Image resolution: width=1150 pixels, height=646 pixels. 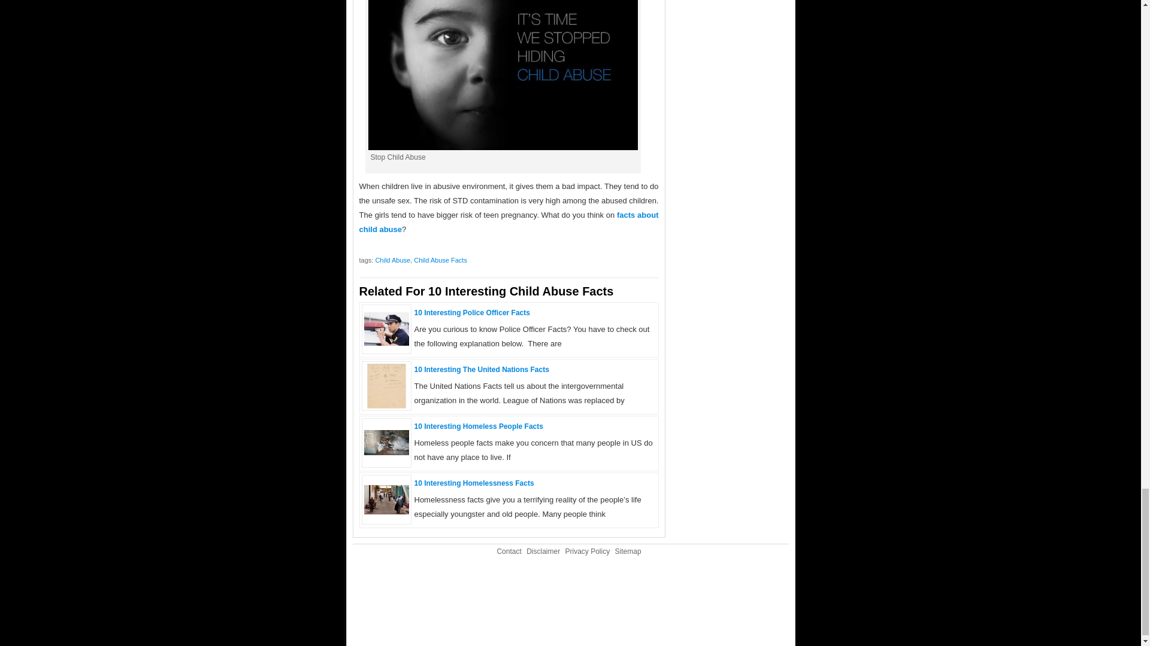 What do you see at coordinates (509, 222) in the screenshot?
I see `facts about child abuse` at bounding box center [509, 222].